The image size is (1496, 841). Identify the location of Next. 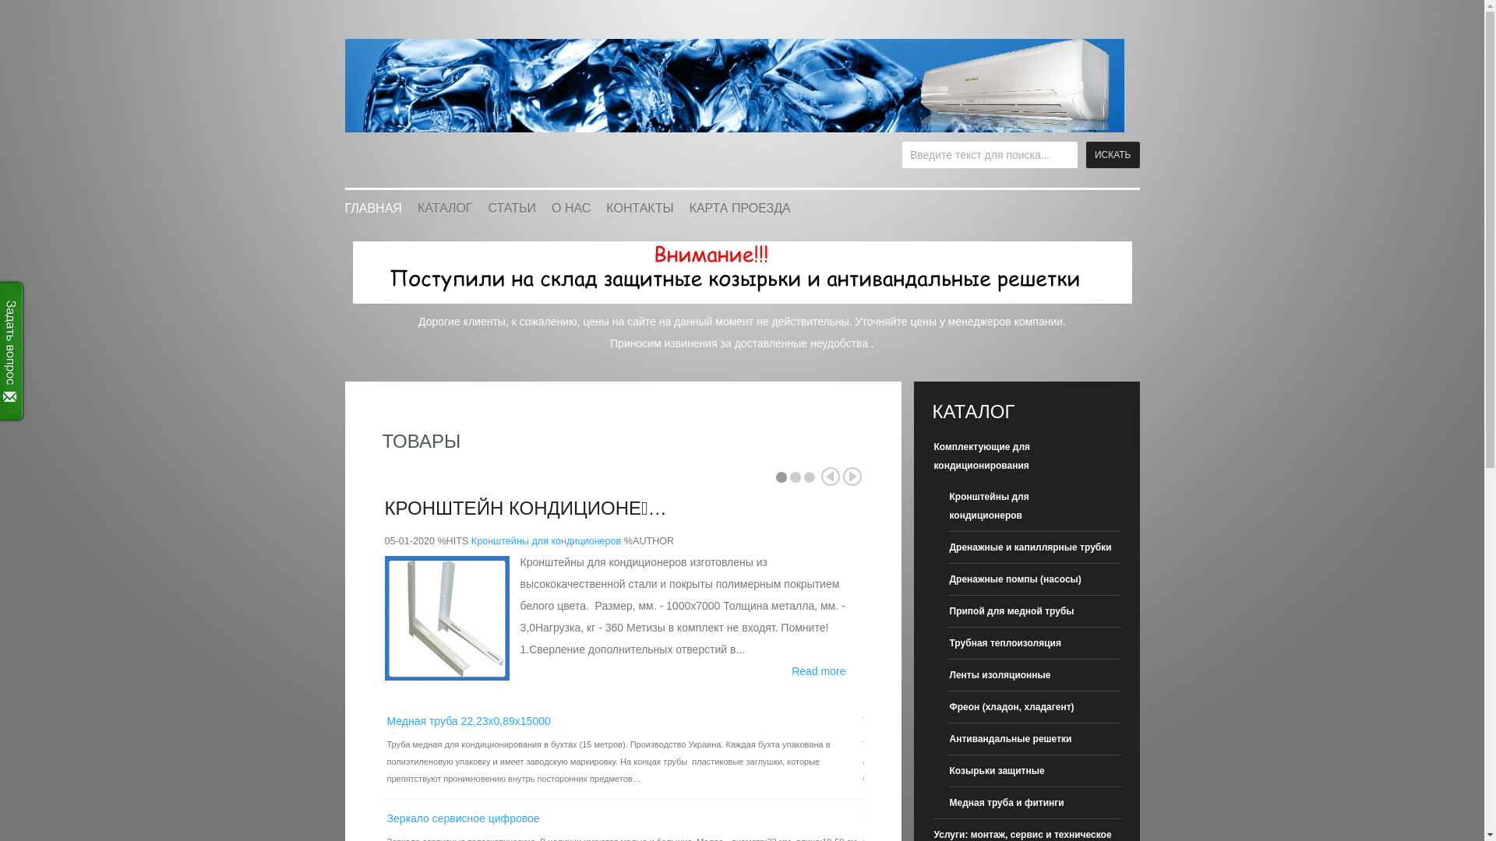
(852, 477).